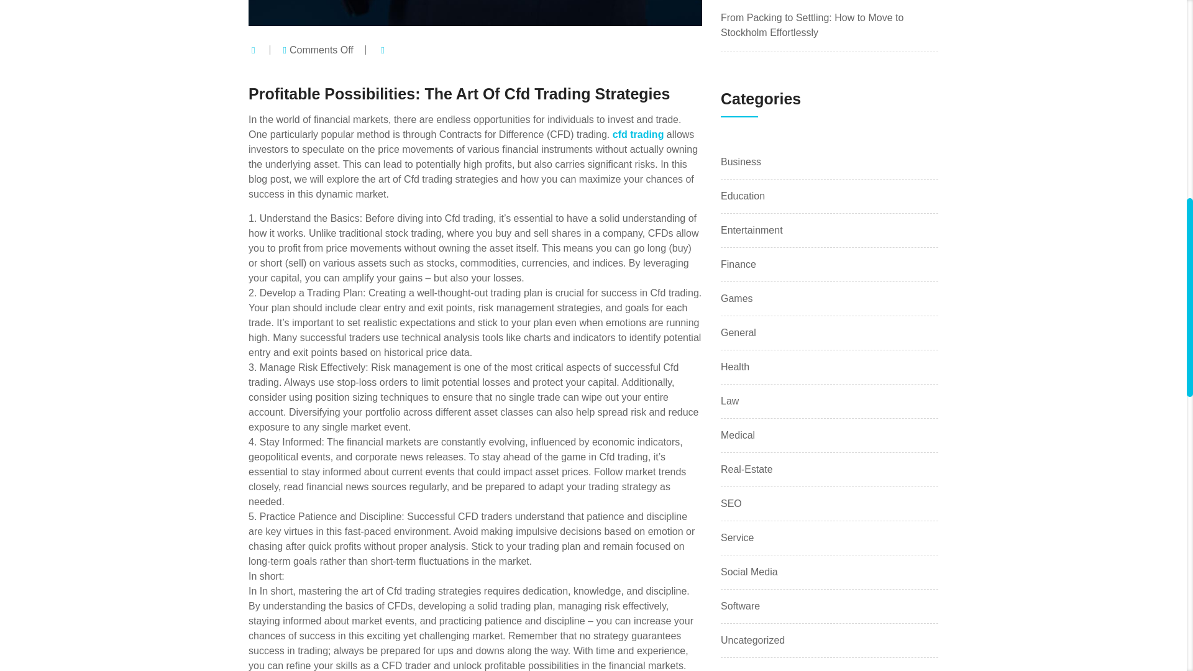 Image resolution: width=1193 pixels, height=671 pixels. Describe the element at coordinates (639, 134) in the screenshot. I see `cfd trading` at that location.